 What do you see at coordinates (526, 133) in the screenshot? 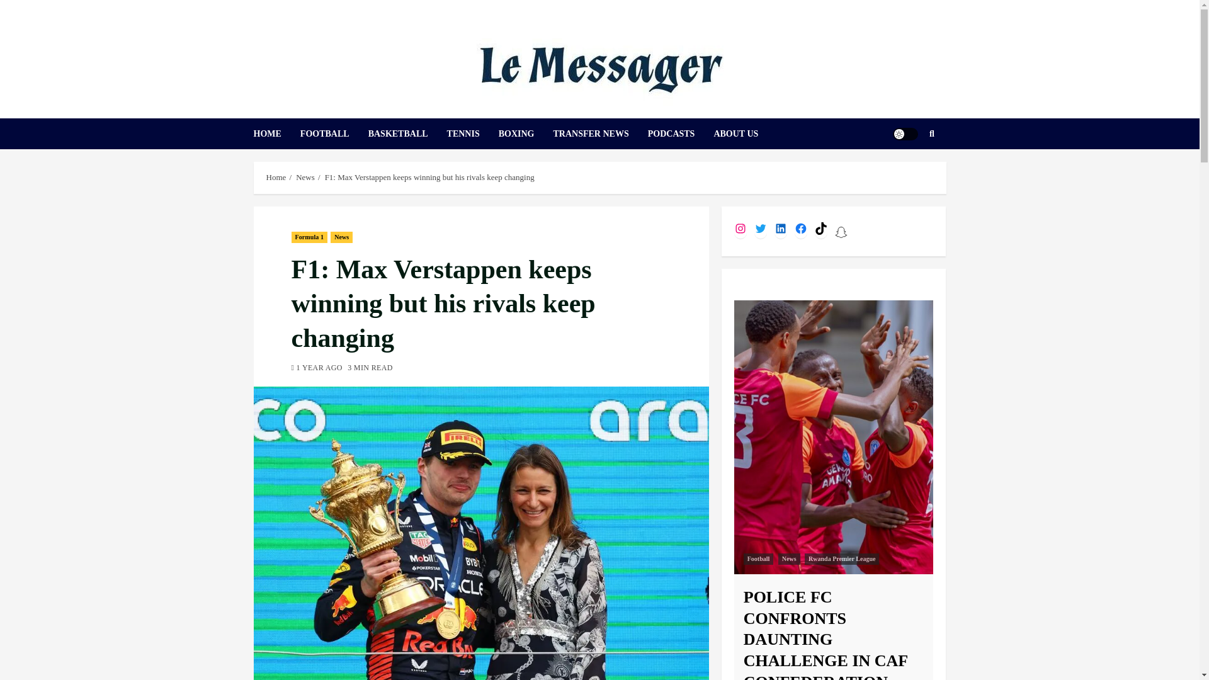
I see `BOXING` at bounding box center [526, 133].